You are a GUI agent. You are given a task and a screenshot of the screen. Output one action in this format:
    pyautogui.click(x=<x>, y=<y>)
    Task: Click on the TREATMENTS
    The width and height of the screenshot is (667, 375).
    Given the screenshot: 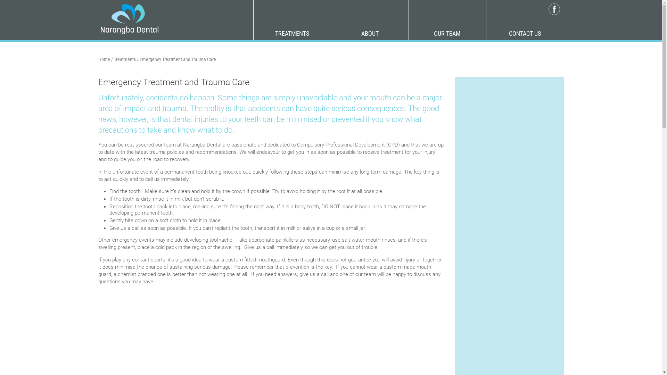 What is the action you would take?
    pyautogui.click(x=292, y=33)
    